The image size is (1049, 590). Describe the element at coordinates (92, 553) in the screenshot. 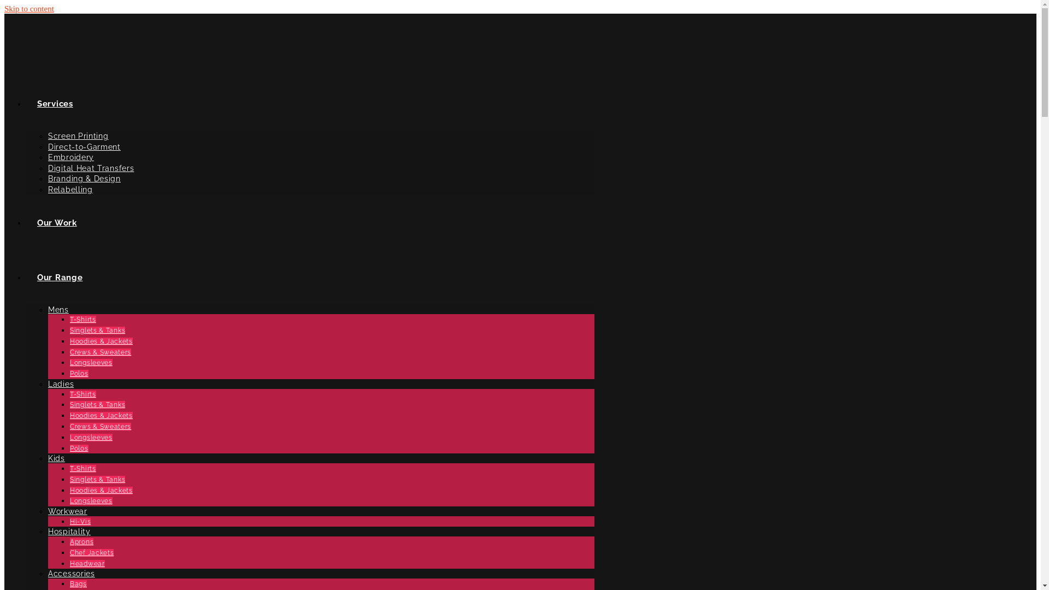

I see `Chef Jackets` at that location.